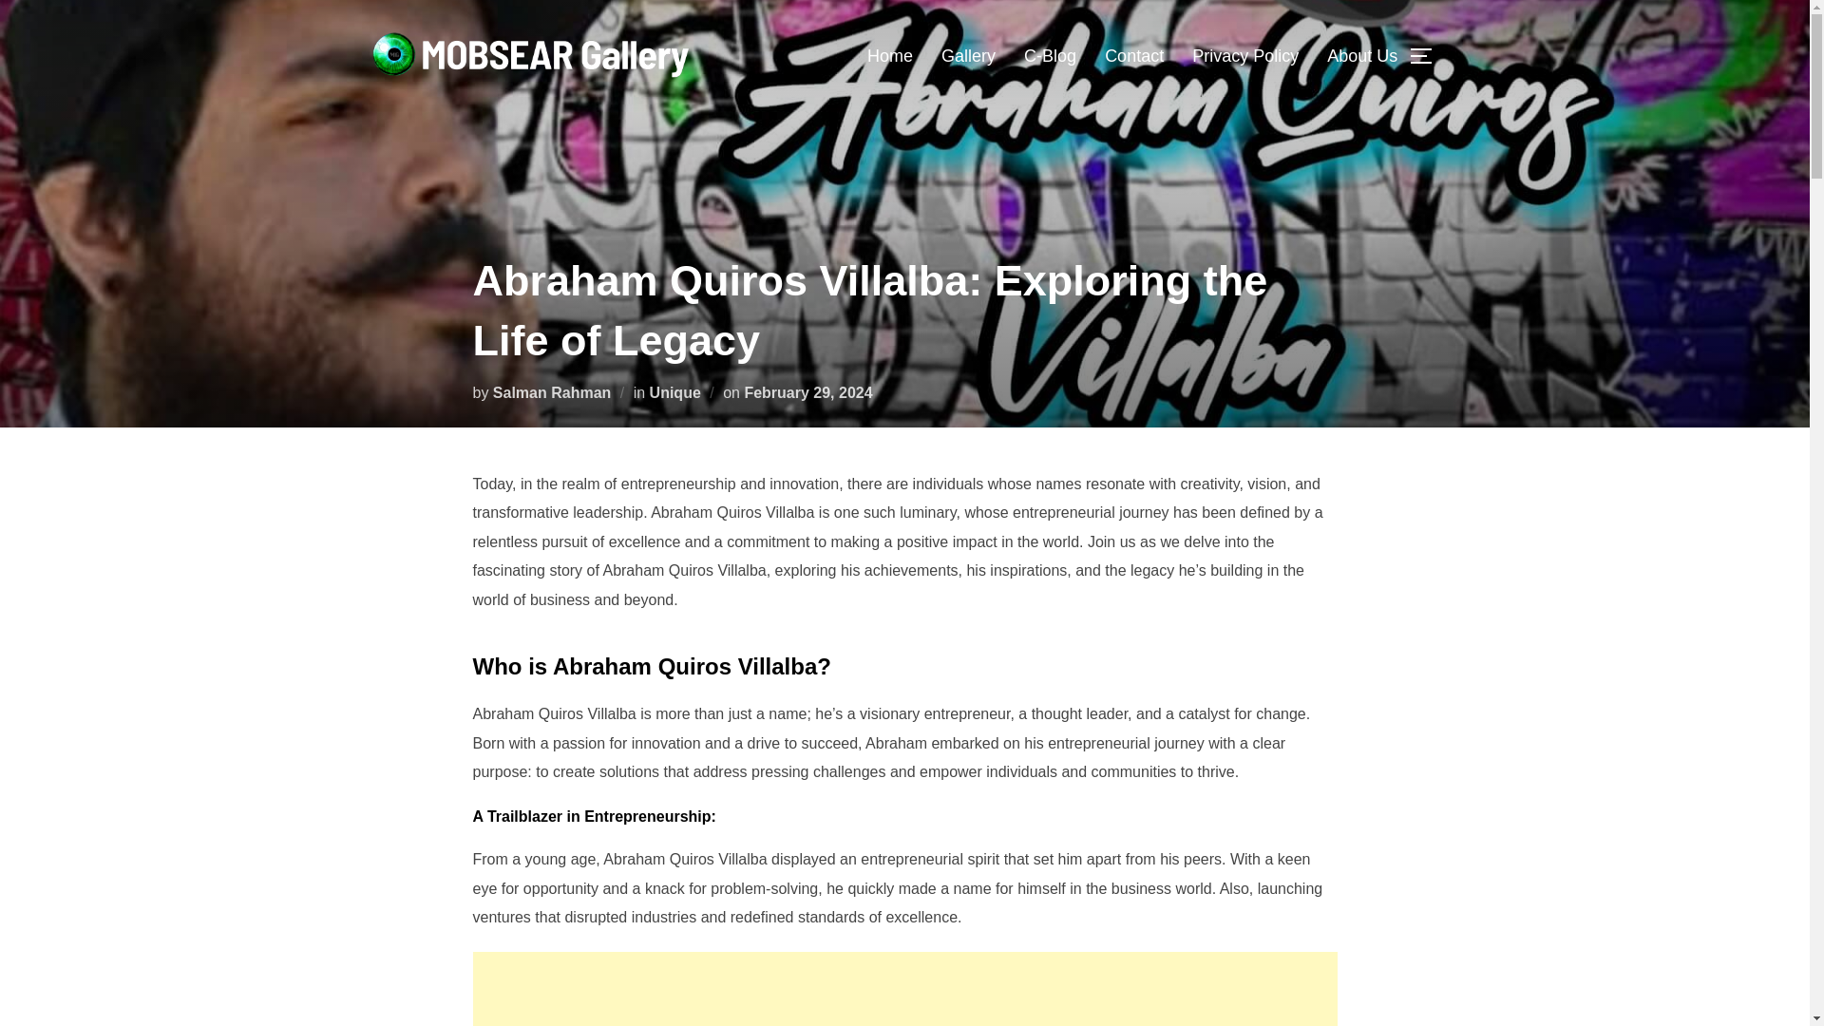 This screenshot has width=1824, height=1026. What do you see at coordinates (674, 391) in the screenshot?
I see `Unique` at bounding box center [674, 391].